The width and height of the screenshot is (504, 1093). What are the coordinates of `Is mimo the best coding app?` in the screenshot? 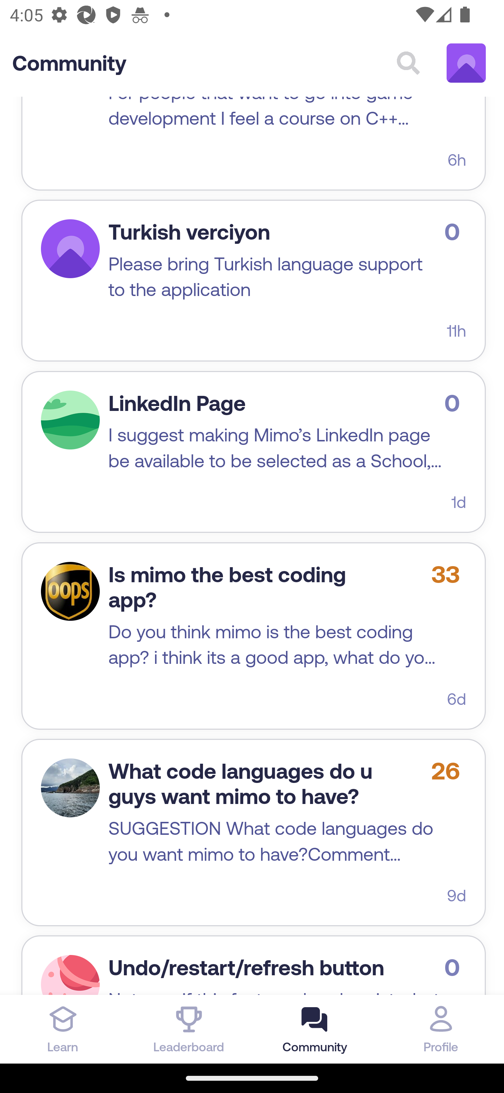 It's located at (227, 588).